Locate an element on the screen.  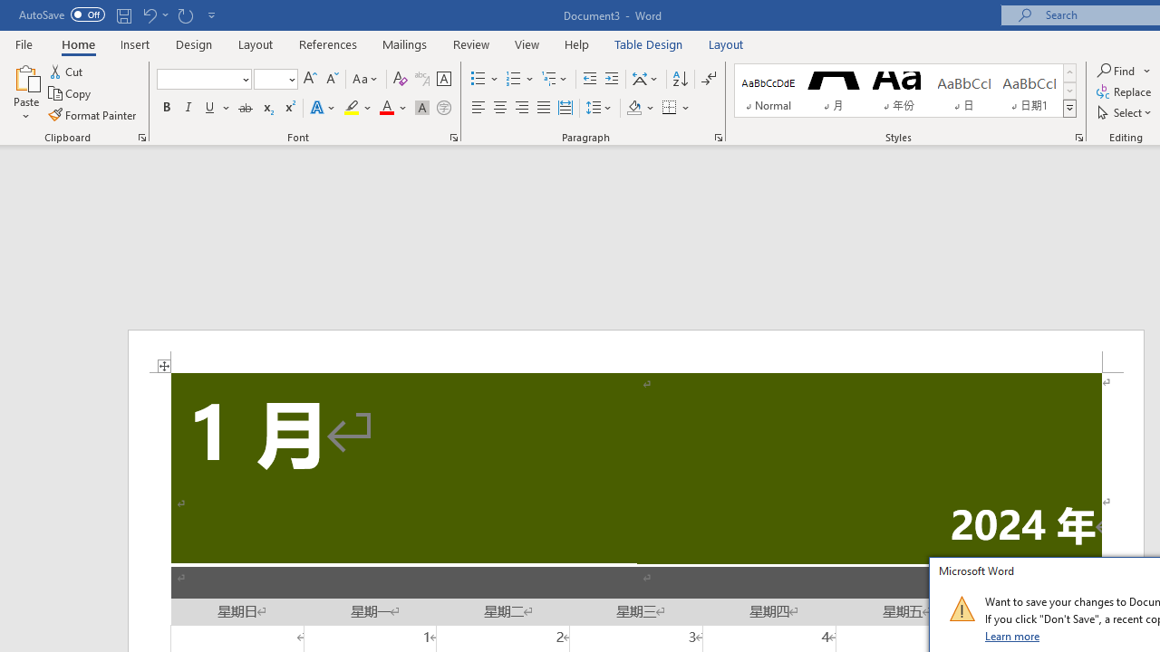
Strikethrough is located at coordinates (245, 109).